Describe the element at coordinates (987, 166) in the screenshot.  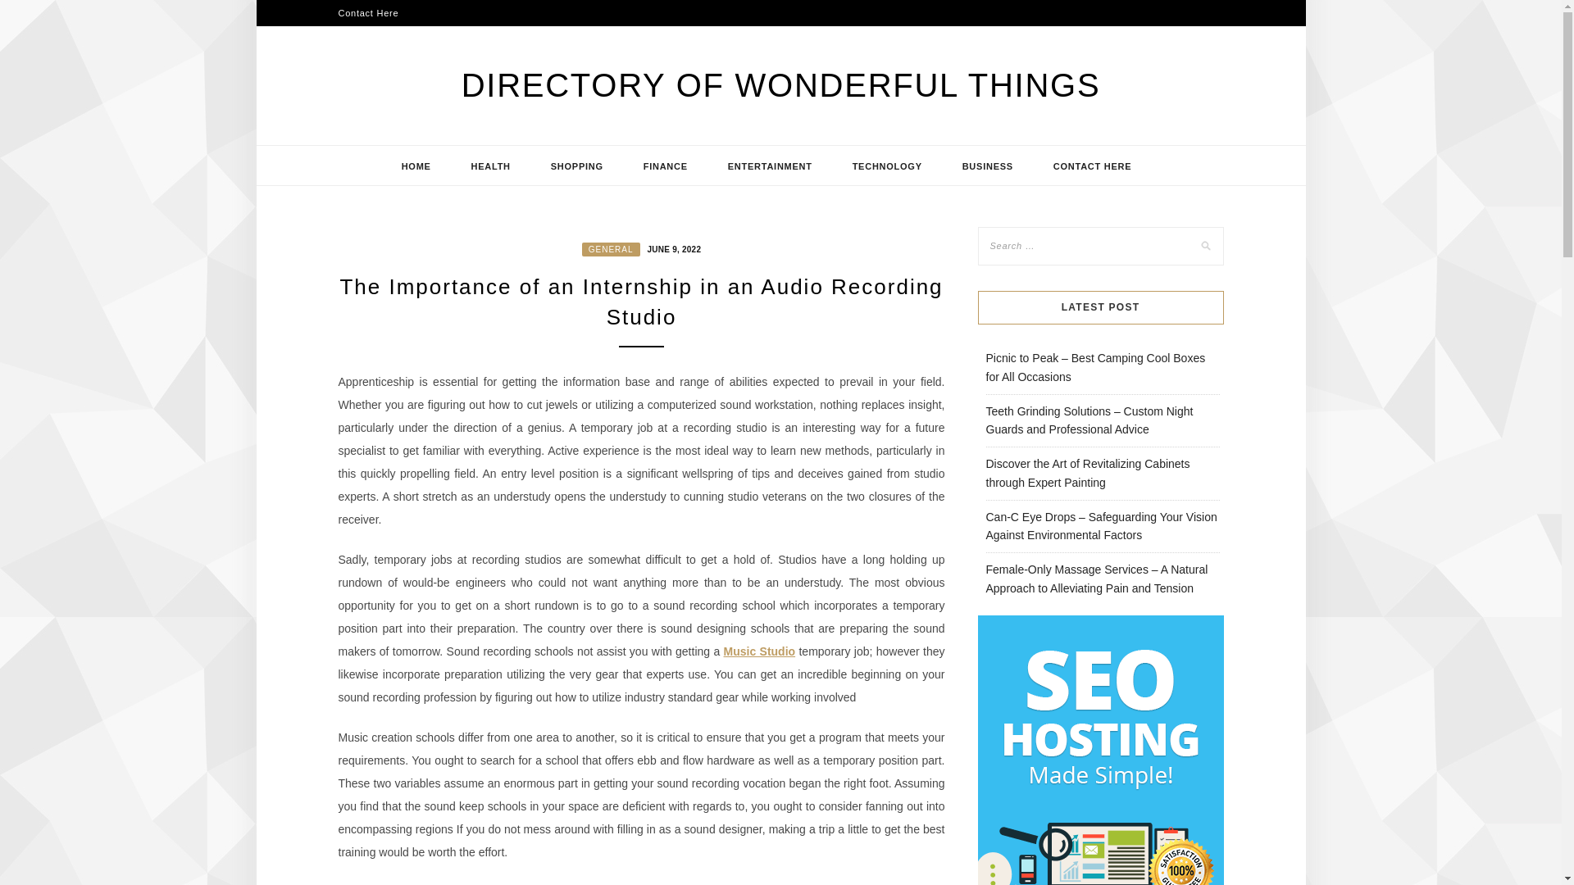
I see `BUSINESS` at that location.